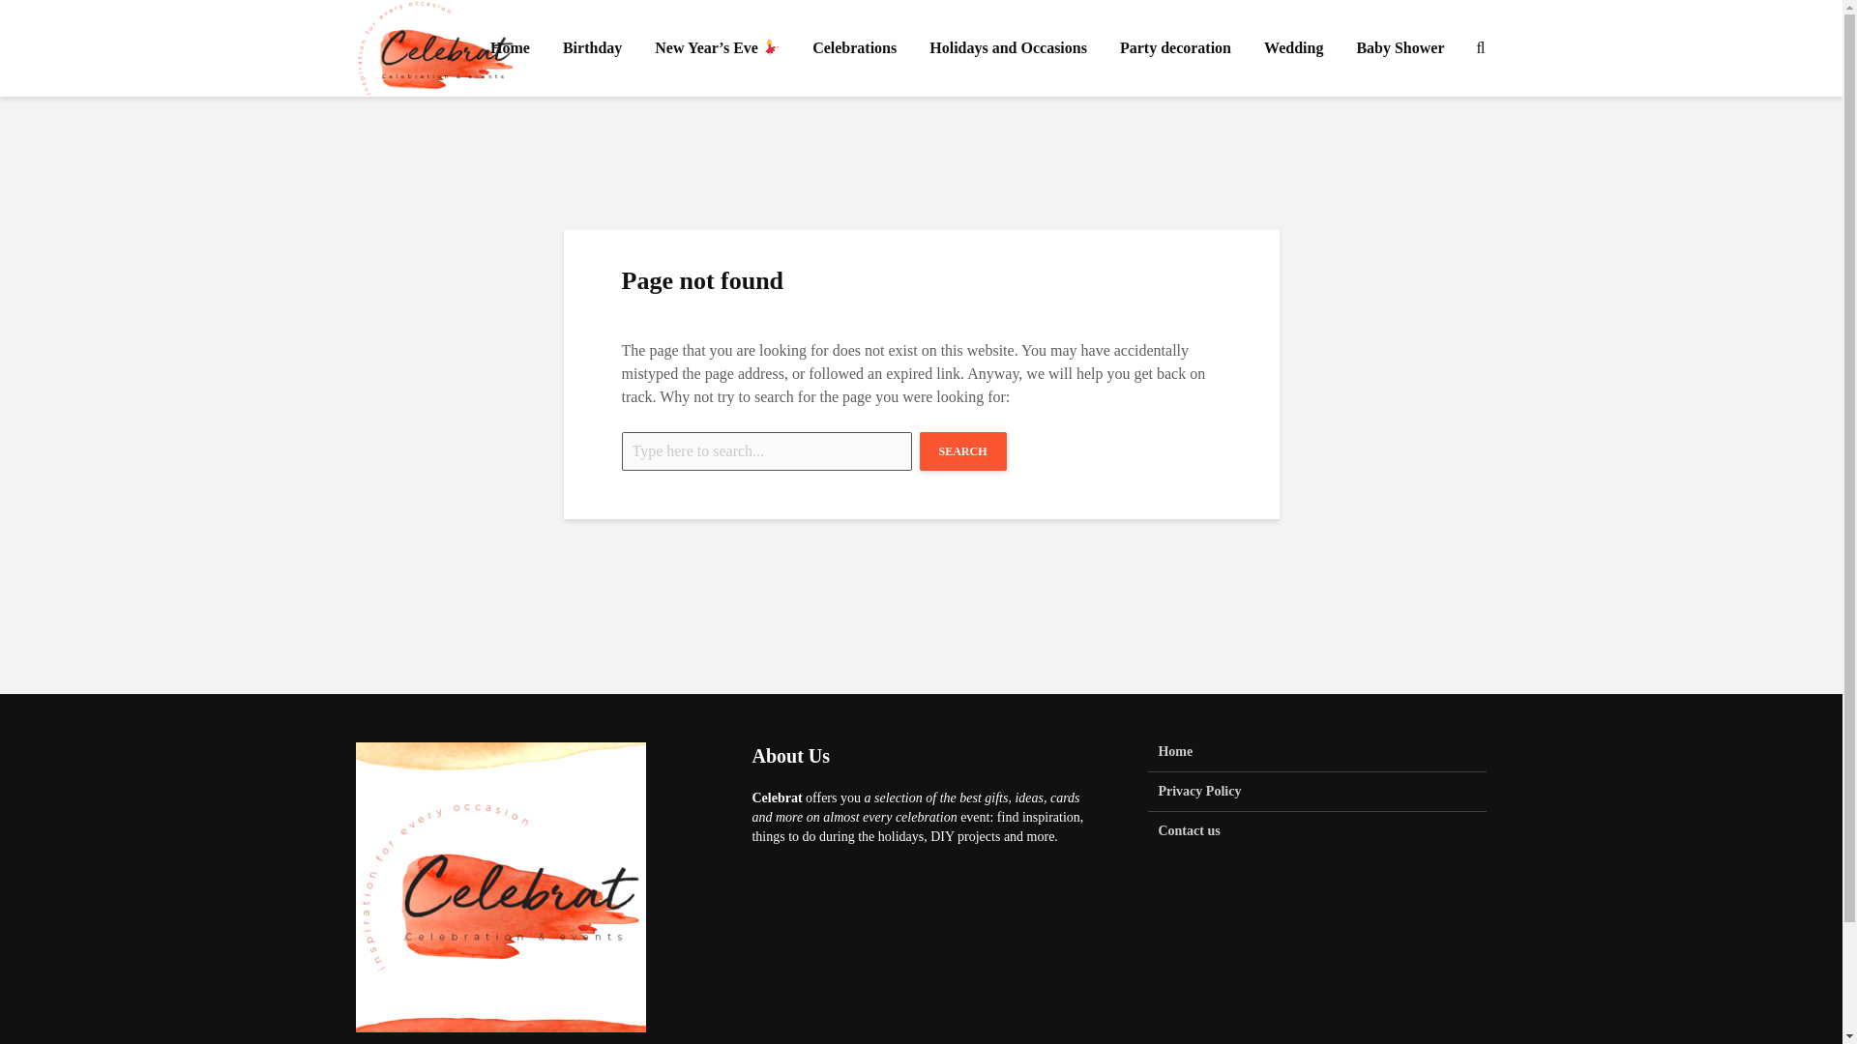 The width and height of the screenshot is (1857, 1044). I want to click on Holidays and Occasions, so click(1008, 48).